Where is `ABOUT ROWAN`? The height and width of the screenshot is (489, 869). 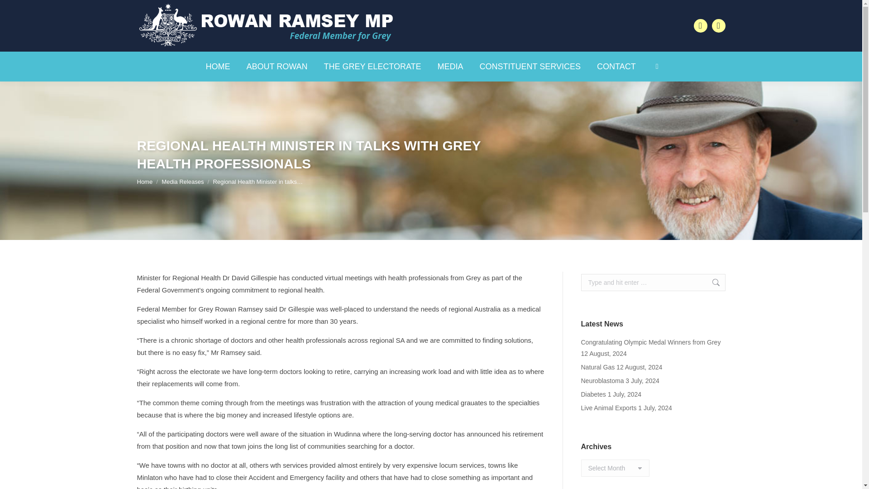 ABOUT ROWAN is located at coordinates (277, 66).